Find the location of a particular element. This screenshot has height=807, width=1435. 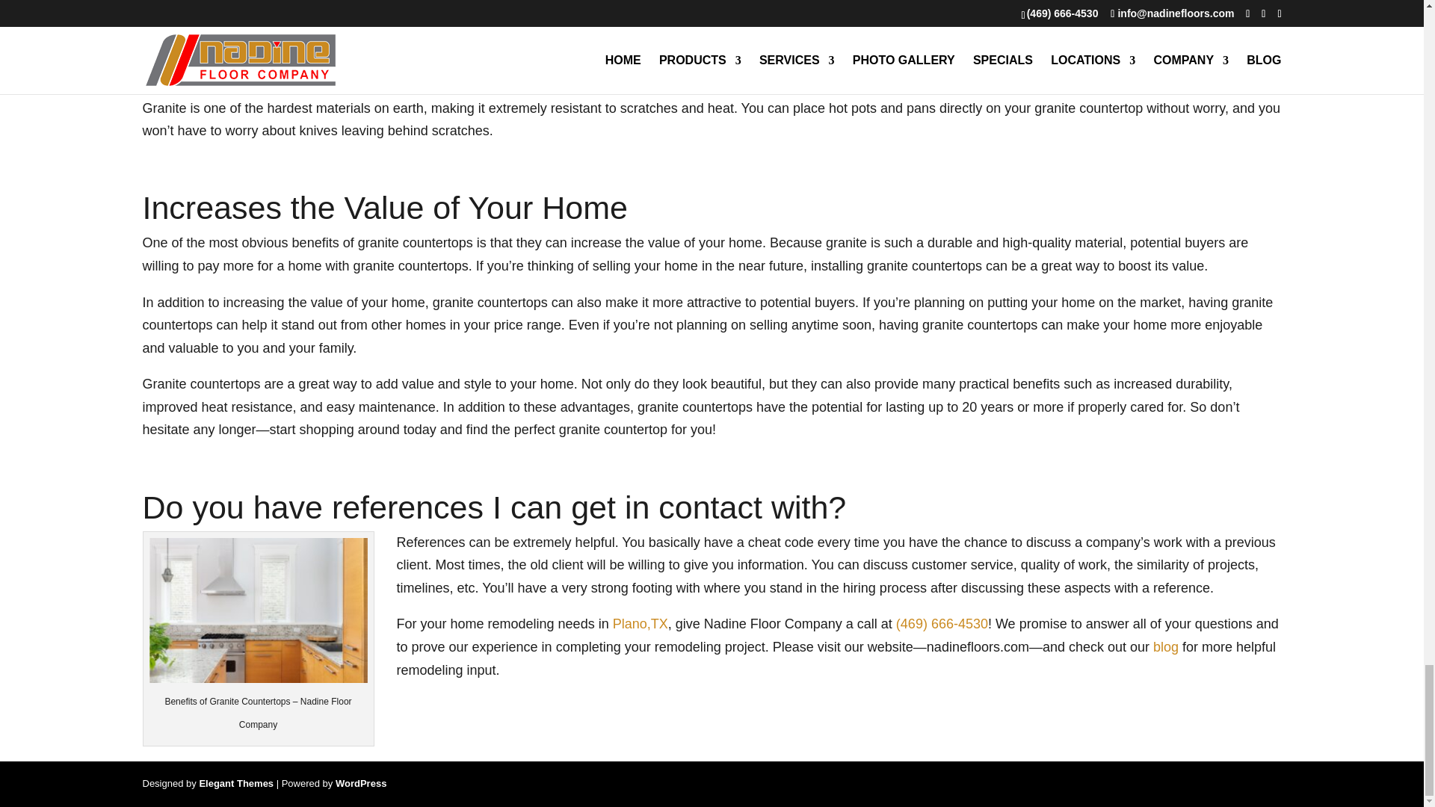

5 Benefits of Granite Countertops Nadine Floor Company 3 1 is located at coordinates (258, 610).